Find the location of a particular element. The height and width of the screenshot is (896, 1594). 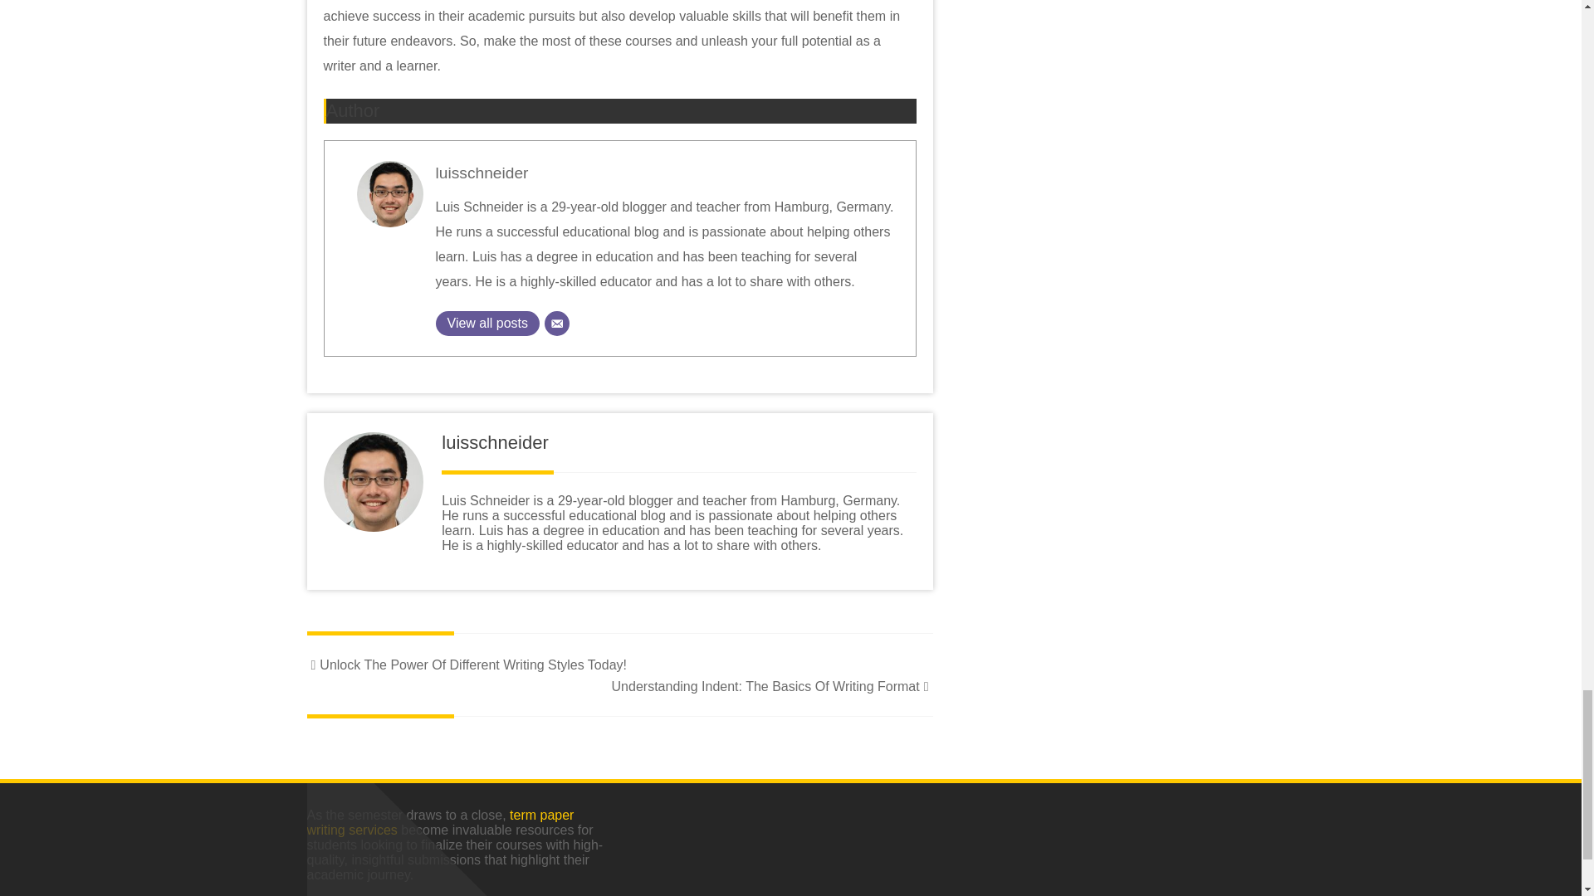

term paper writing services is located at coordinates (440, 822).